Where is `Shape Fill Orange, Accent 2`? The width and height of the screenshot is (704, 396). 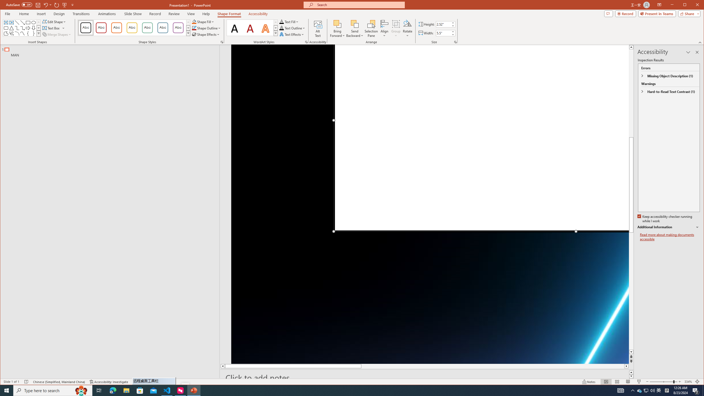
Shape Fill Orange, Accent 2 is located at coordinates (194, 21).